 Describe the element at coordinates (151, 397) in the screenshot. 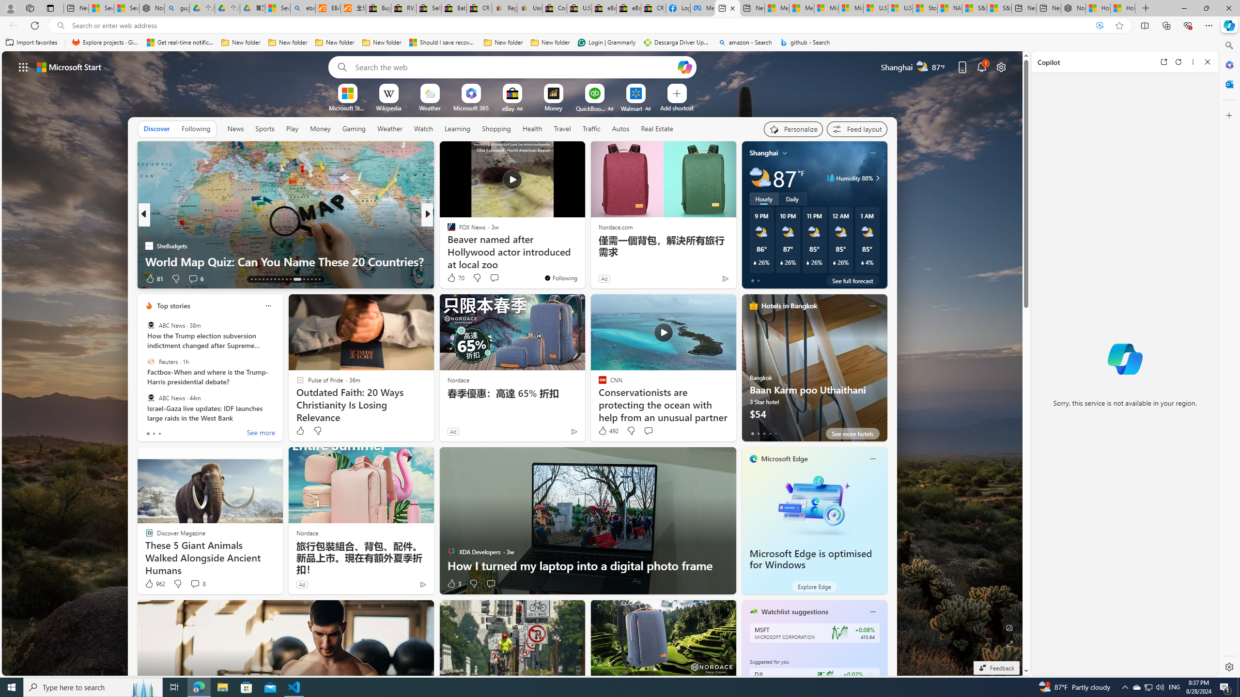

I see `ABC News` at that location.